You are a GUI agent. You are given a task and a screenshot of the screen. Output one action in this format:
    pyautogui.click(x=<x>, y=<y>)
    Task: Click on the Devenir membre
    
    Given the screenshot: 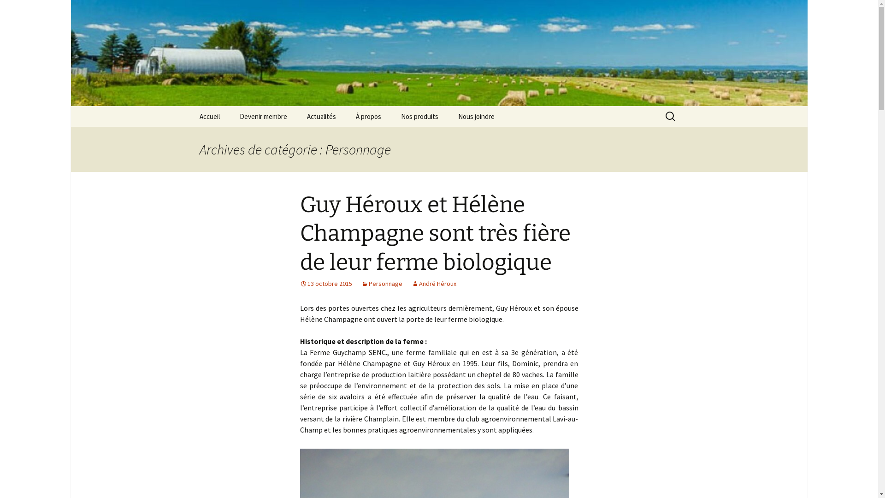 What is the action you would take?
    pyautogui.click(x=264, y=116)
    